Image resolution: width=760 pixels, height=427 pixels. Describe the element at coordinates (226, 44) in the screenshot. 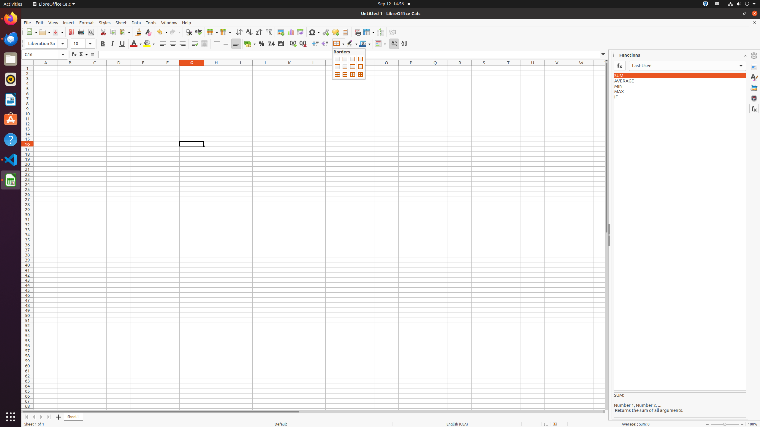

I see `Center Vertically` at that location.